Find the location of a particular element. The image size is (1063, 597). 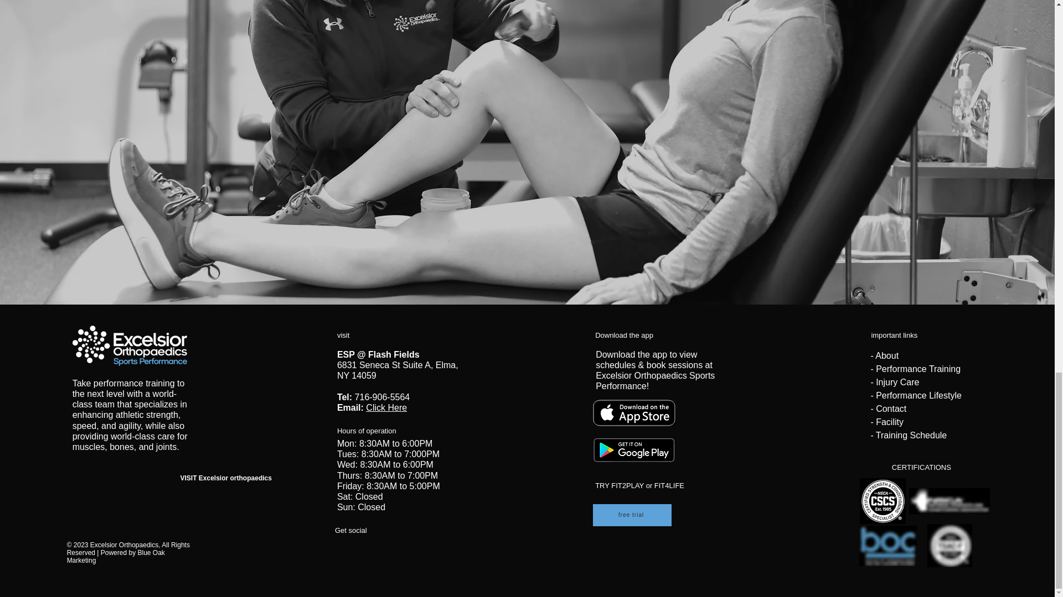

- About is located at coordinates (884, 356).